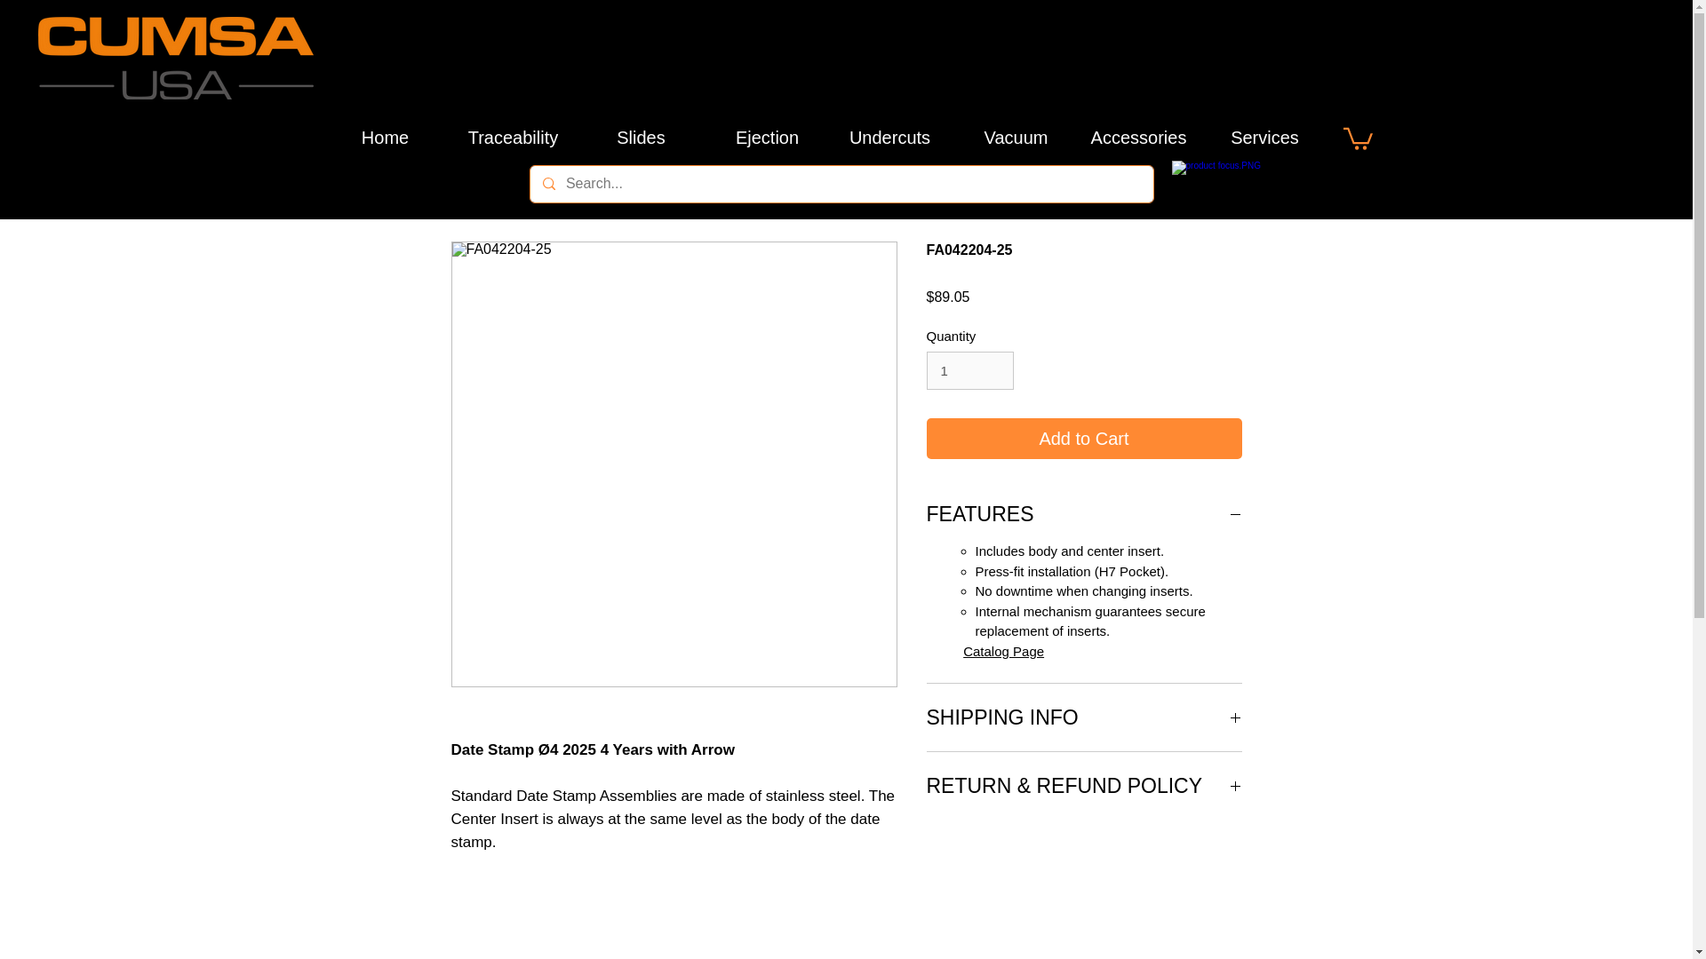 This screenshot has height=959, width=1706. Describe the element at coordinates (889, 137) in the screenshot. I see `Undercuts` at that location.